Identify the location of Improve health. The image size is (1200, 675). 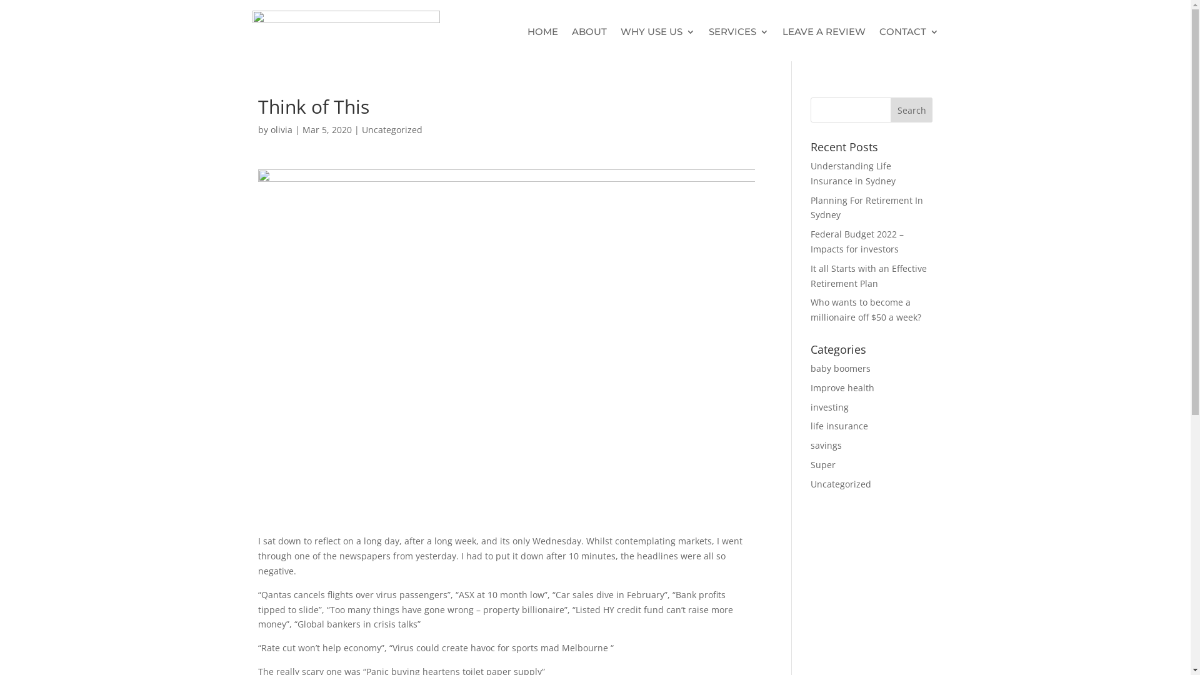
(842, 387).